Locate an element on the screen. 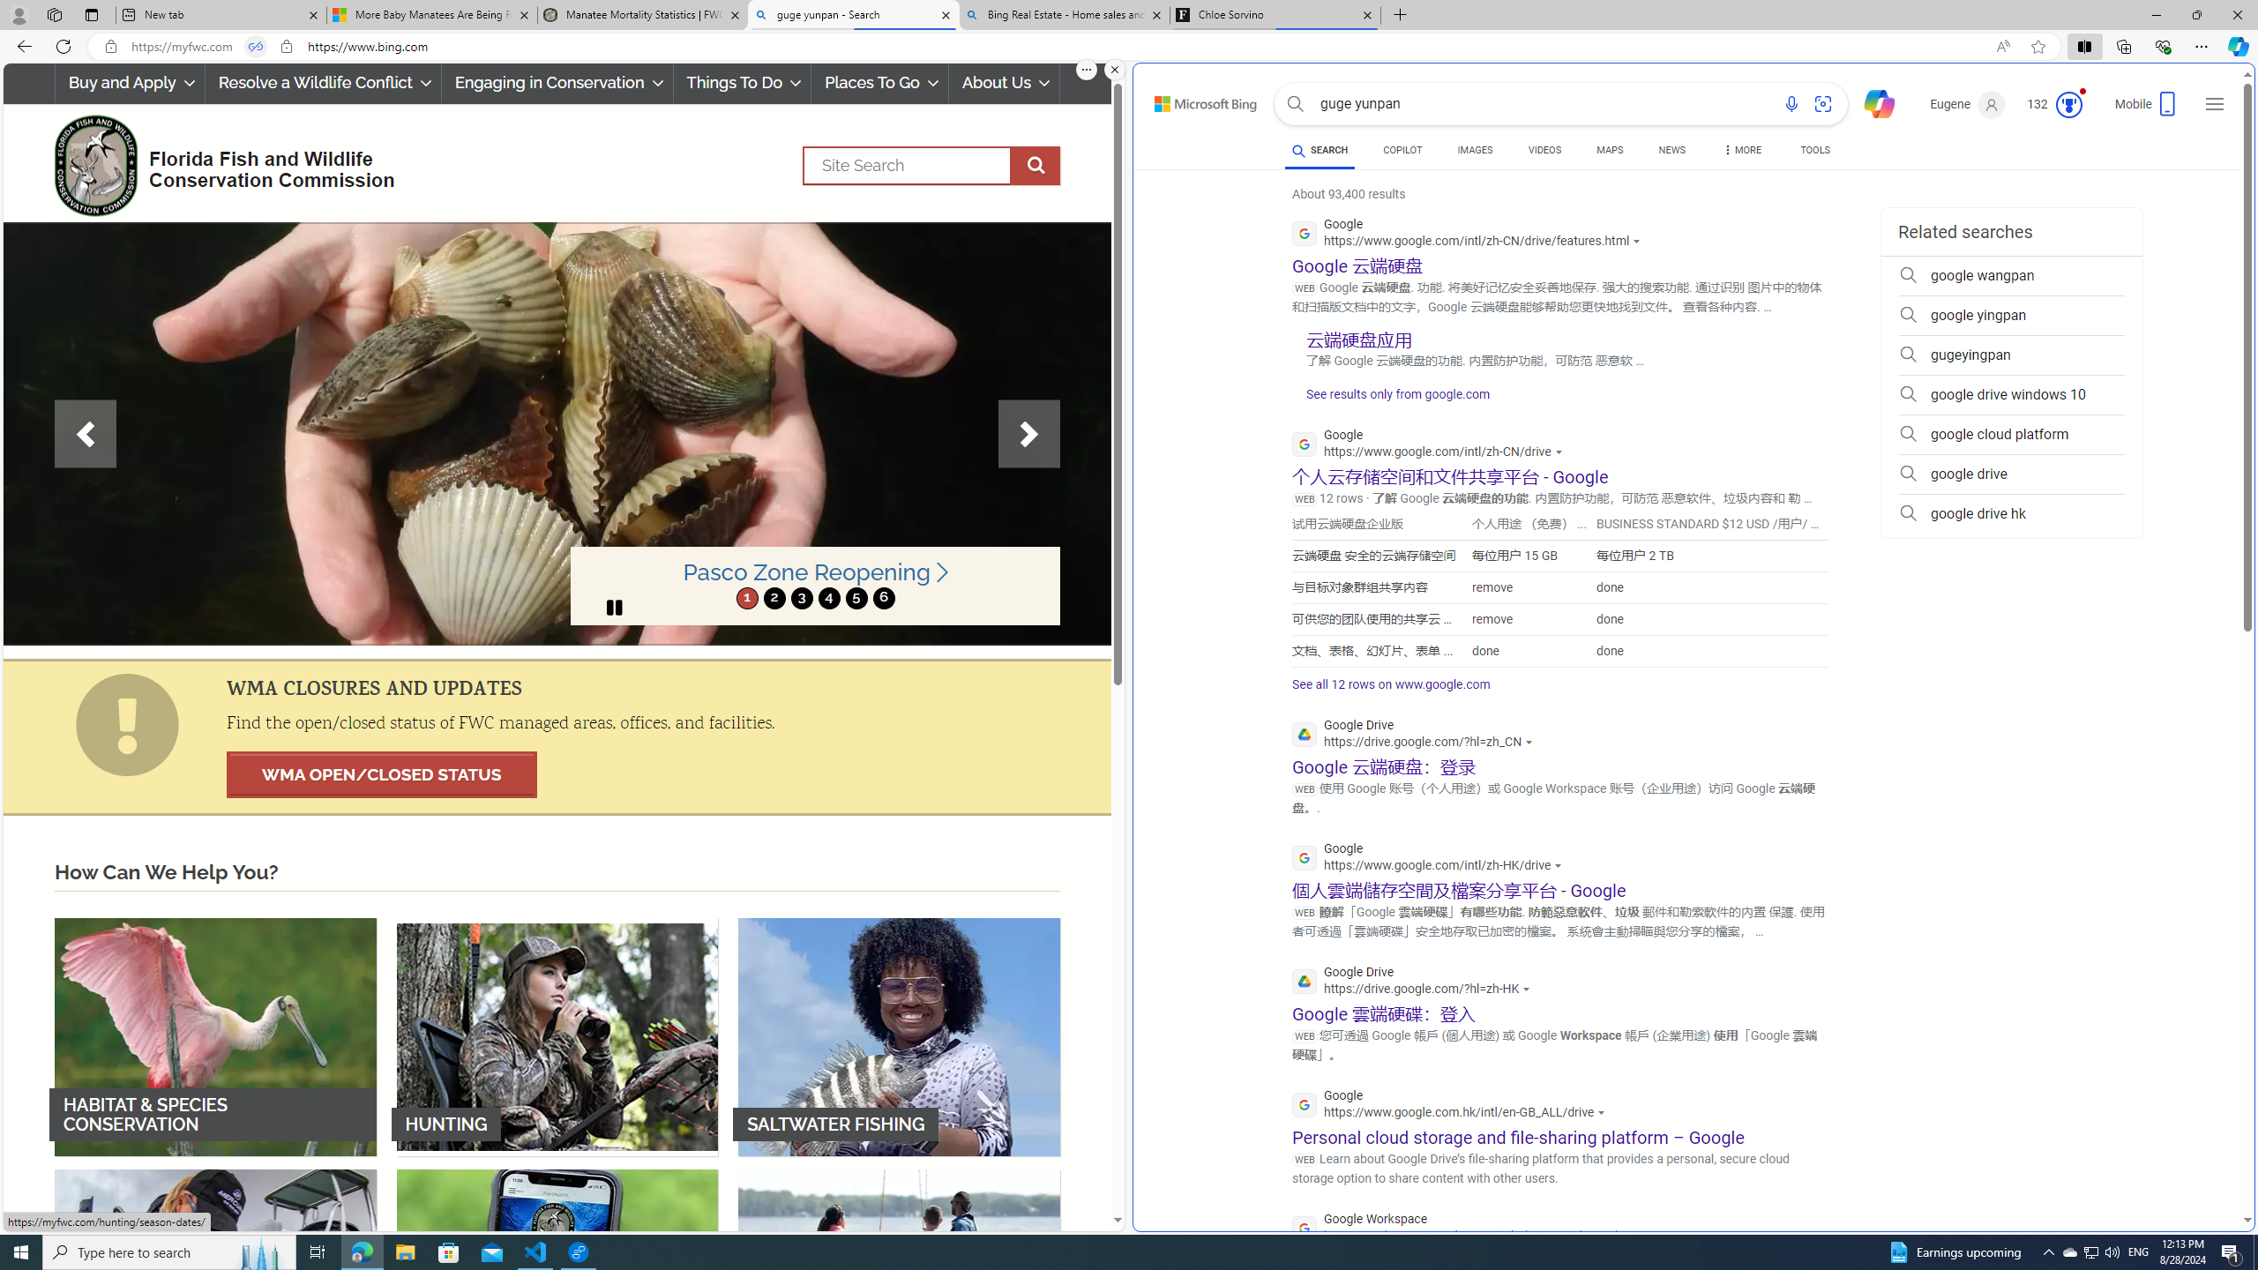 This screenshot has width=2258, height=1270. IMAGES is located at coordinates (1474, 153).